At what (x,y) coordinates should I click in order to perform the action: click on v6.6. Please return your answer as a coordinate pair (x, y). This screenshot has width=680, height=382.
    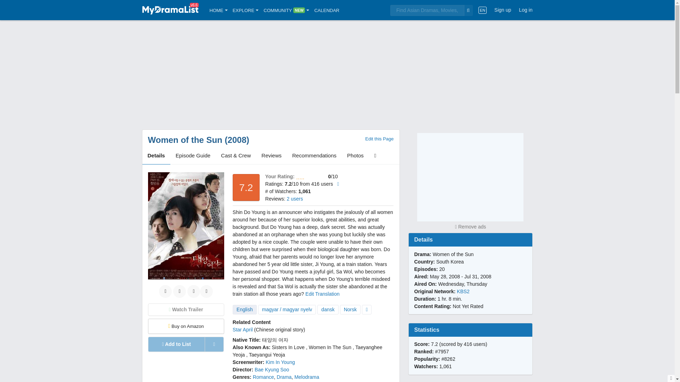
    Looking at the image, I should click on (170, 10).